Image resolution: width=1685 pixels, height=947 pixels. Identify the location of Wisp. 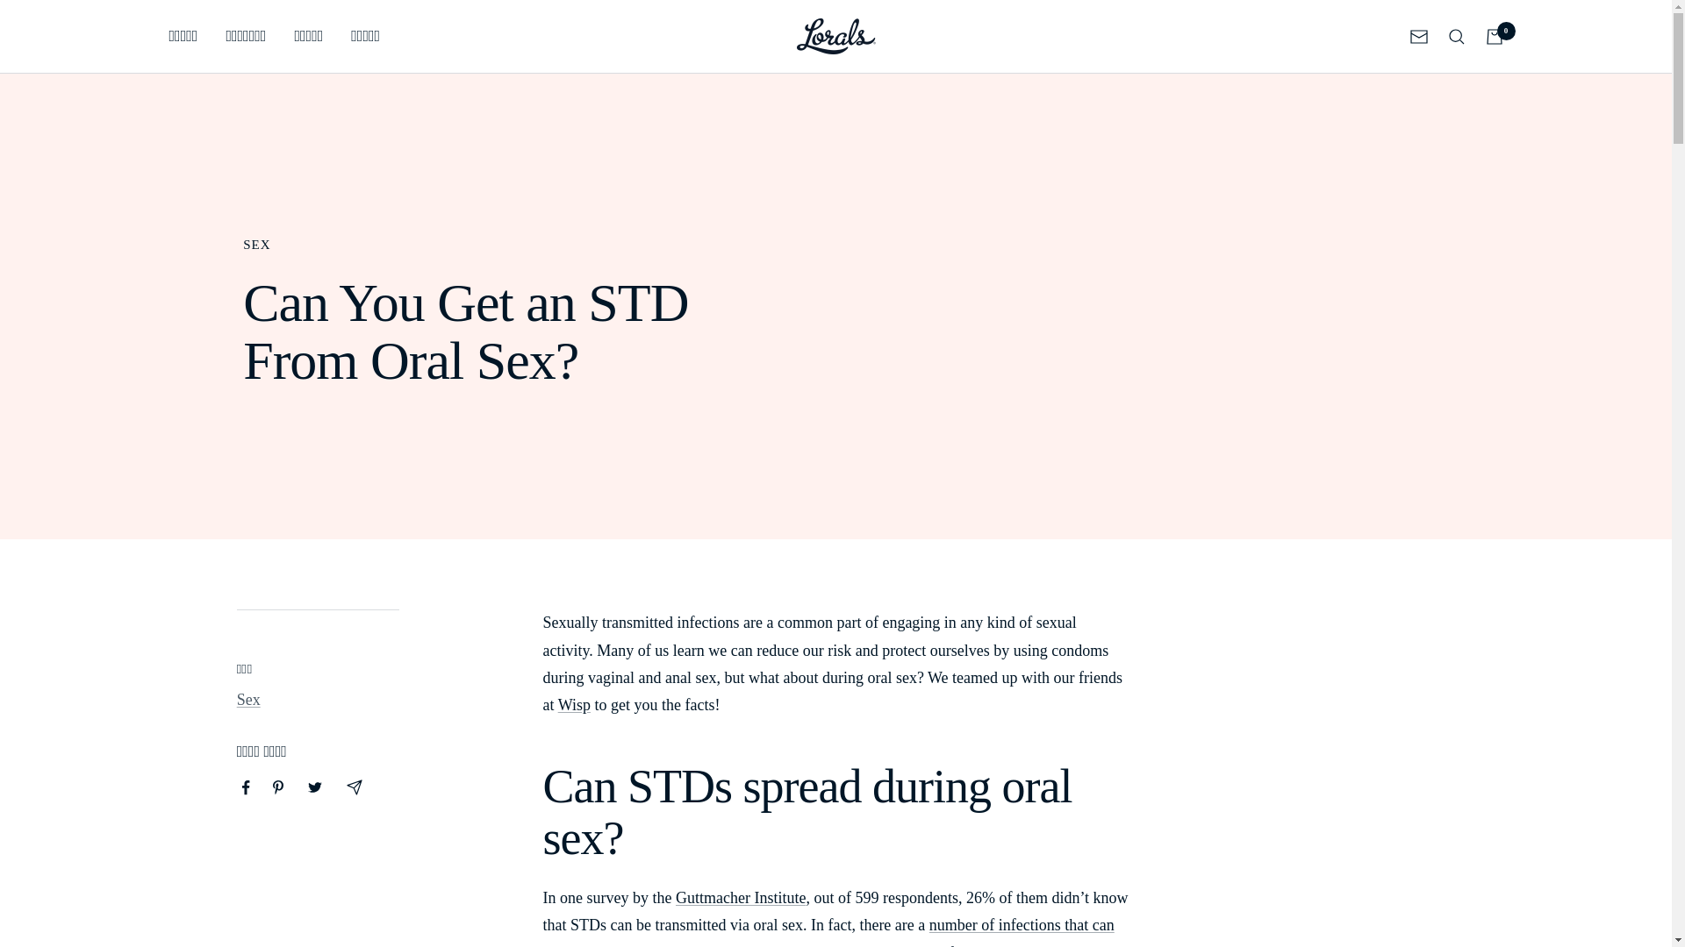
(574, 705).